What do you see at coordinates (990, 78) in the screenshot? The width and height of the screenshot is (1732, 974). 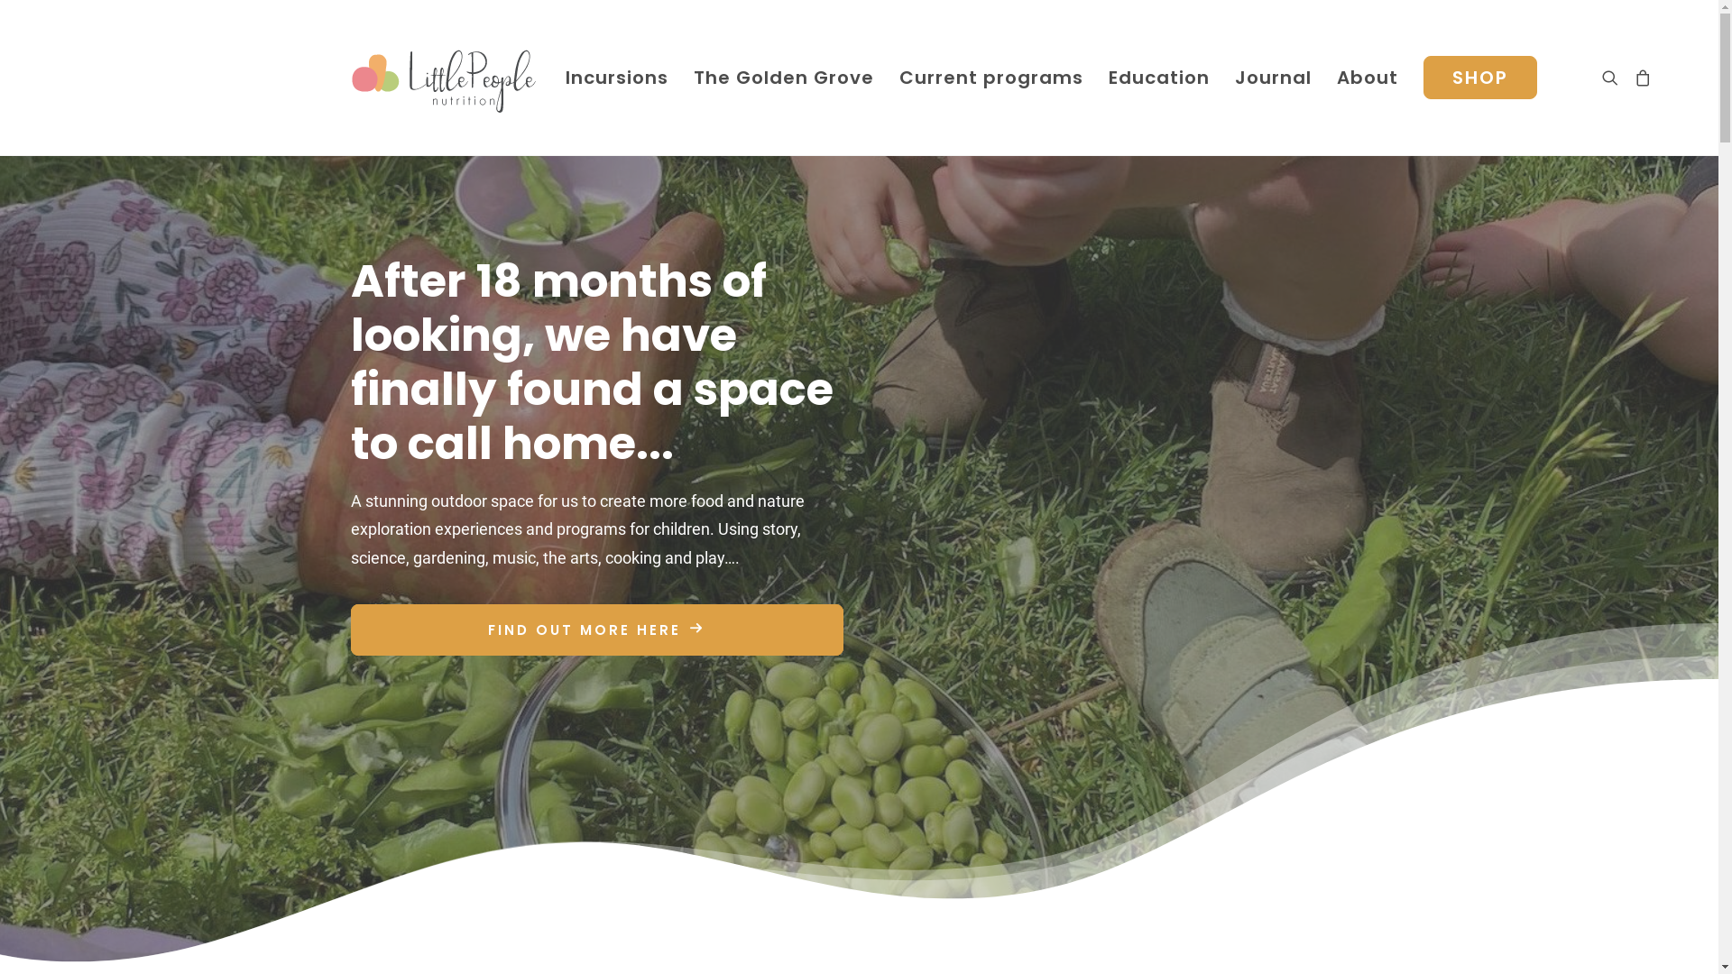 I see `Current programs` at bounding box center [990, 78].